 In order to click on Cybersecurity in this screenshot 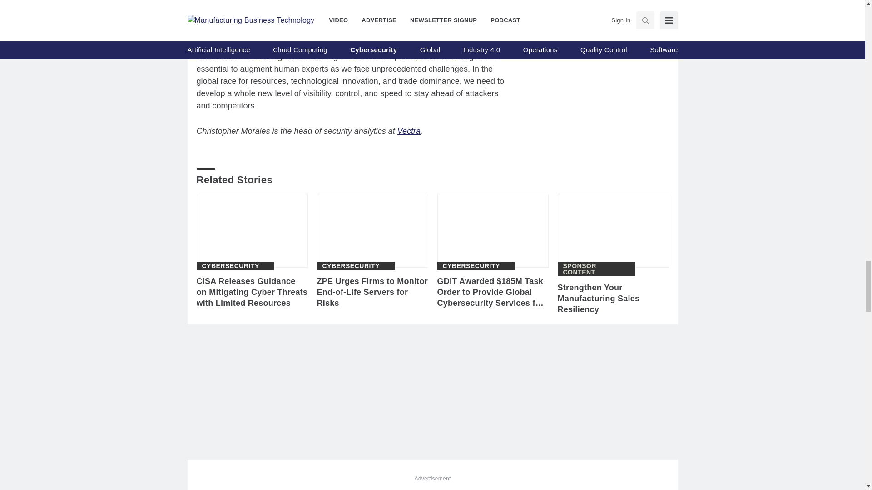, I will do `click(230, 265)`.